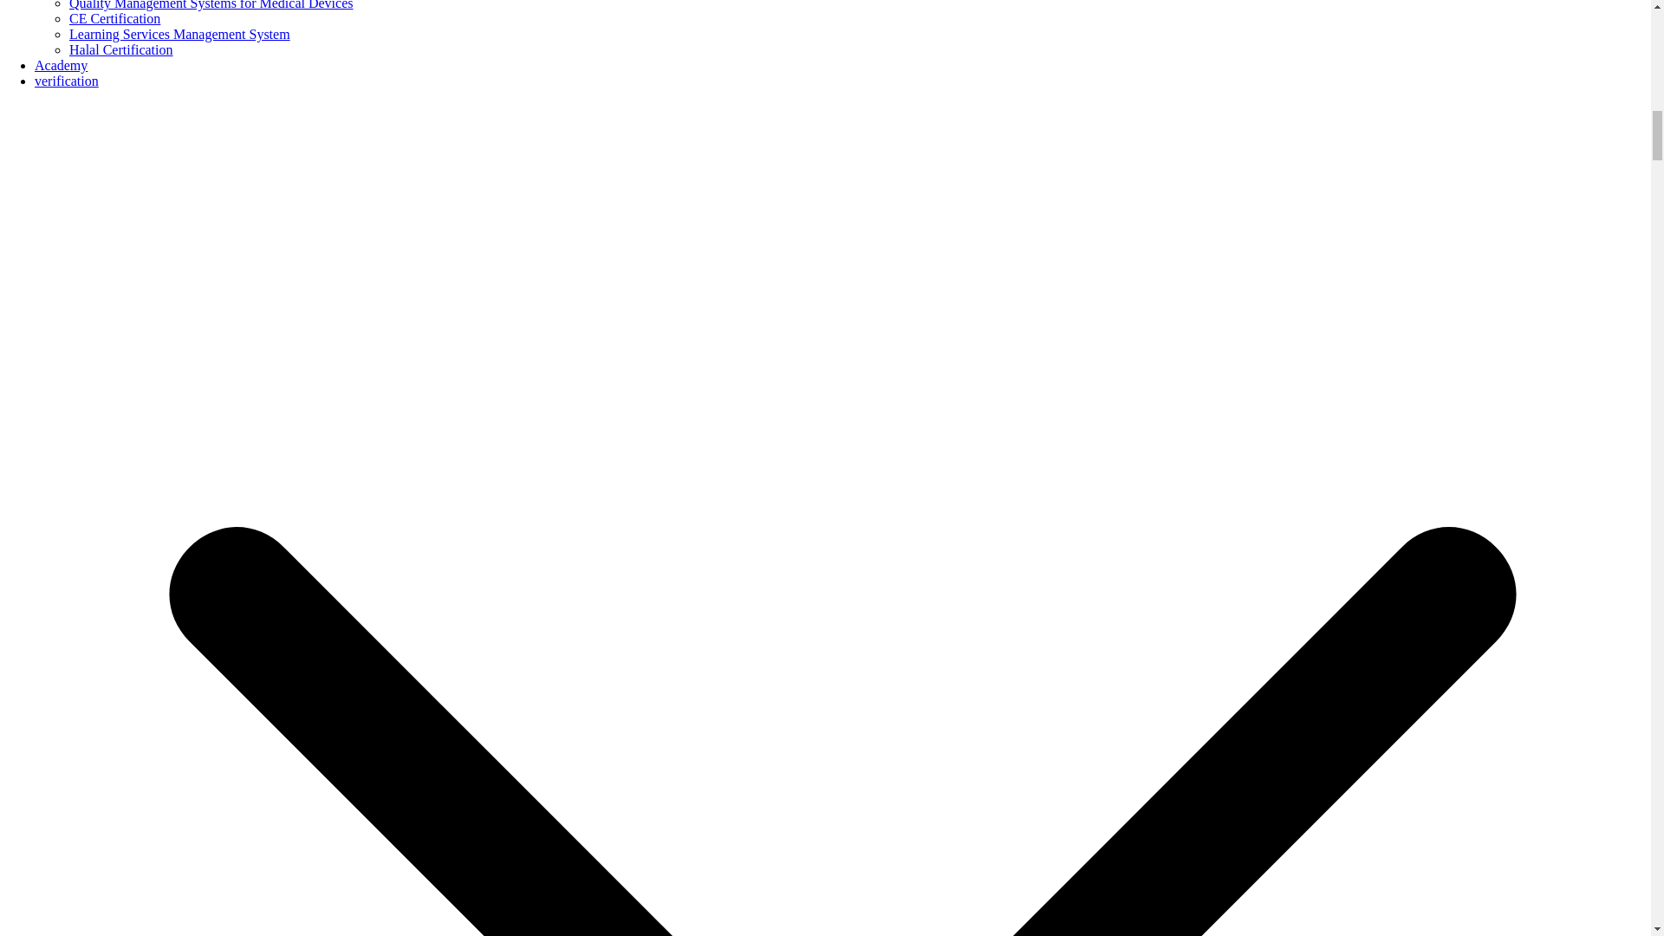 Image resolution: width=1664 pixels, height=936 pixels. I want to click on CE Certification, so click(114, 18).